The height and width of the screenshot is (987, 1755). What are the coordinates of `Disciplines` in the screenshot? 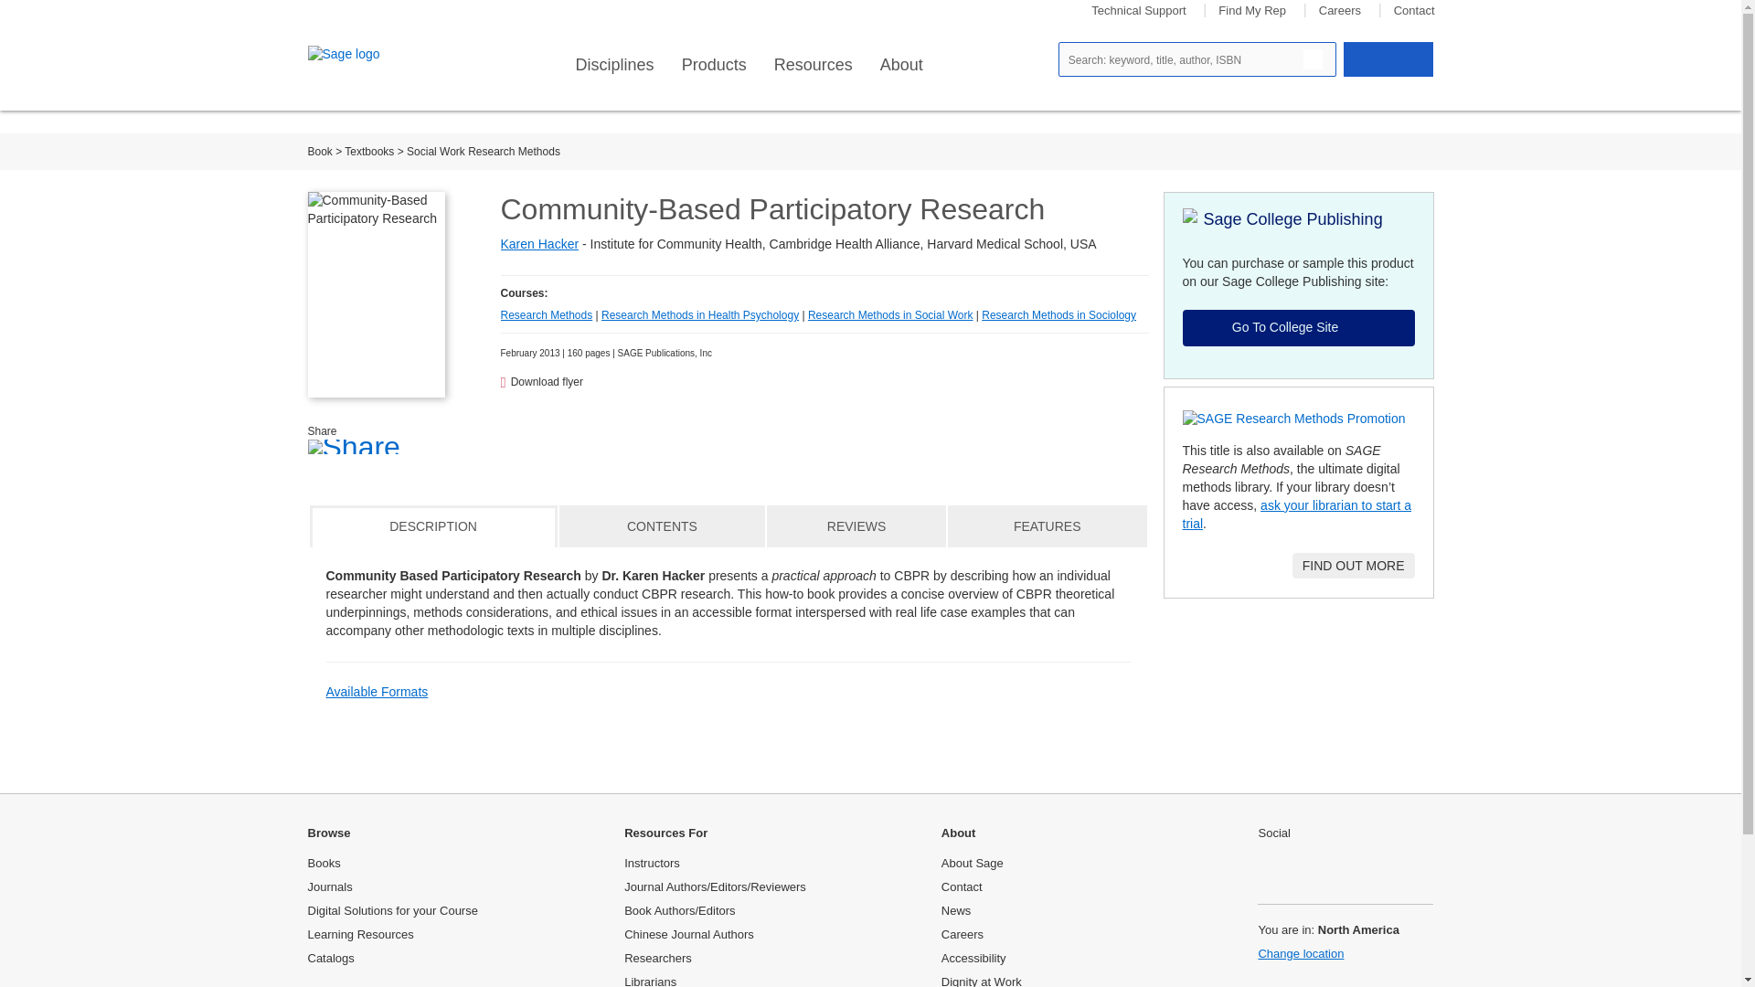 It's located at (614, 65).